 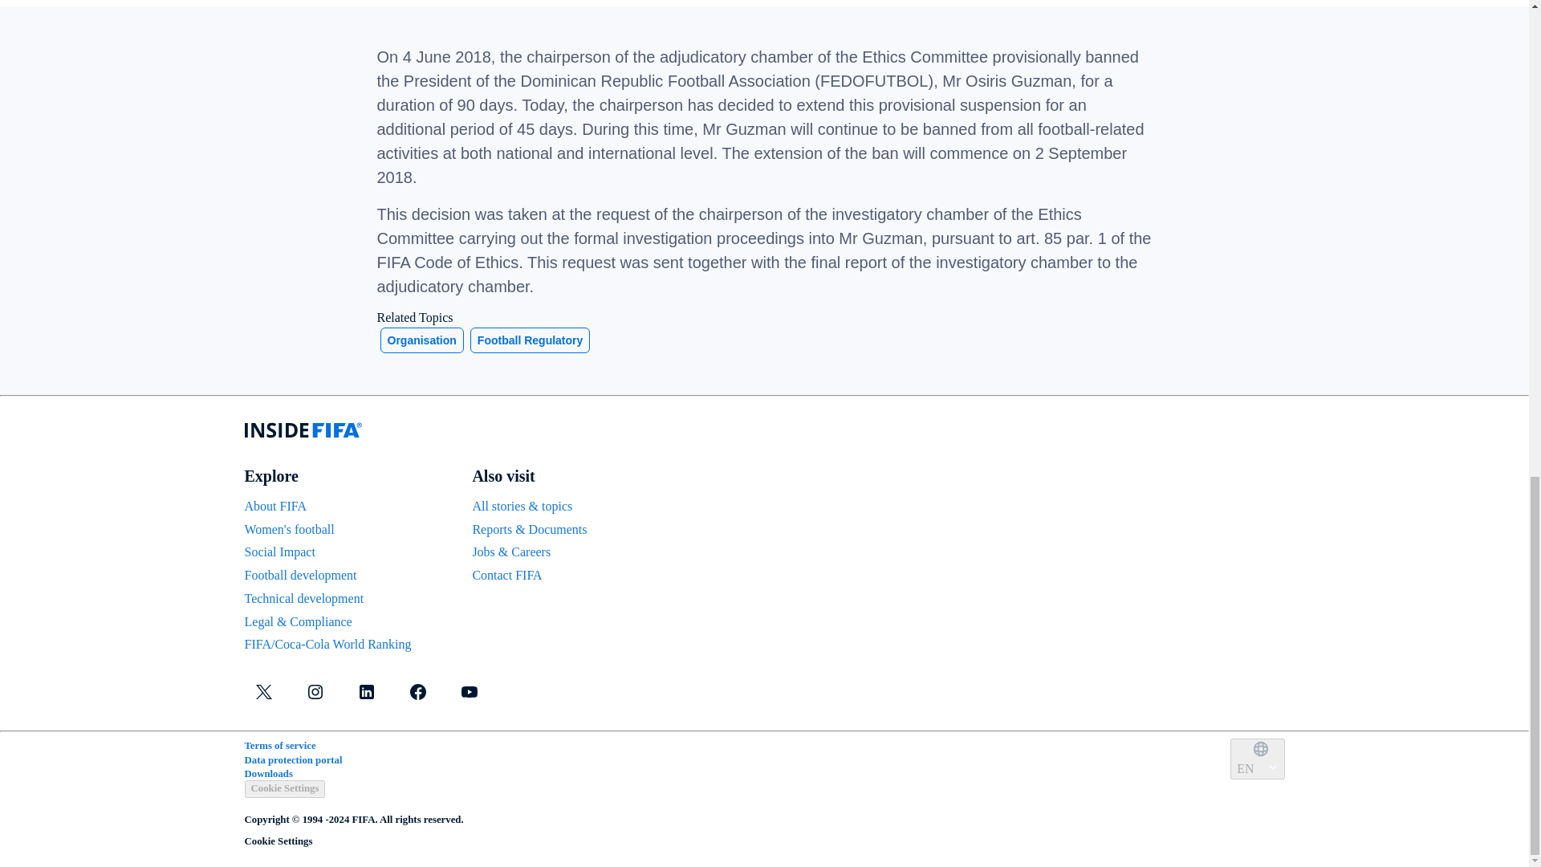 What do you see at coordinates (530, 340) in the screenshot?
I see `Football Regulatory` at bounding box center [530, 340].